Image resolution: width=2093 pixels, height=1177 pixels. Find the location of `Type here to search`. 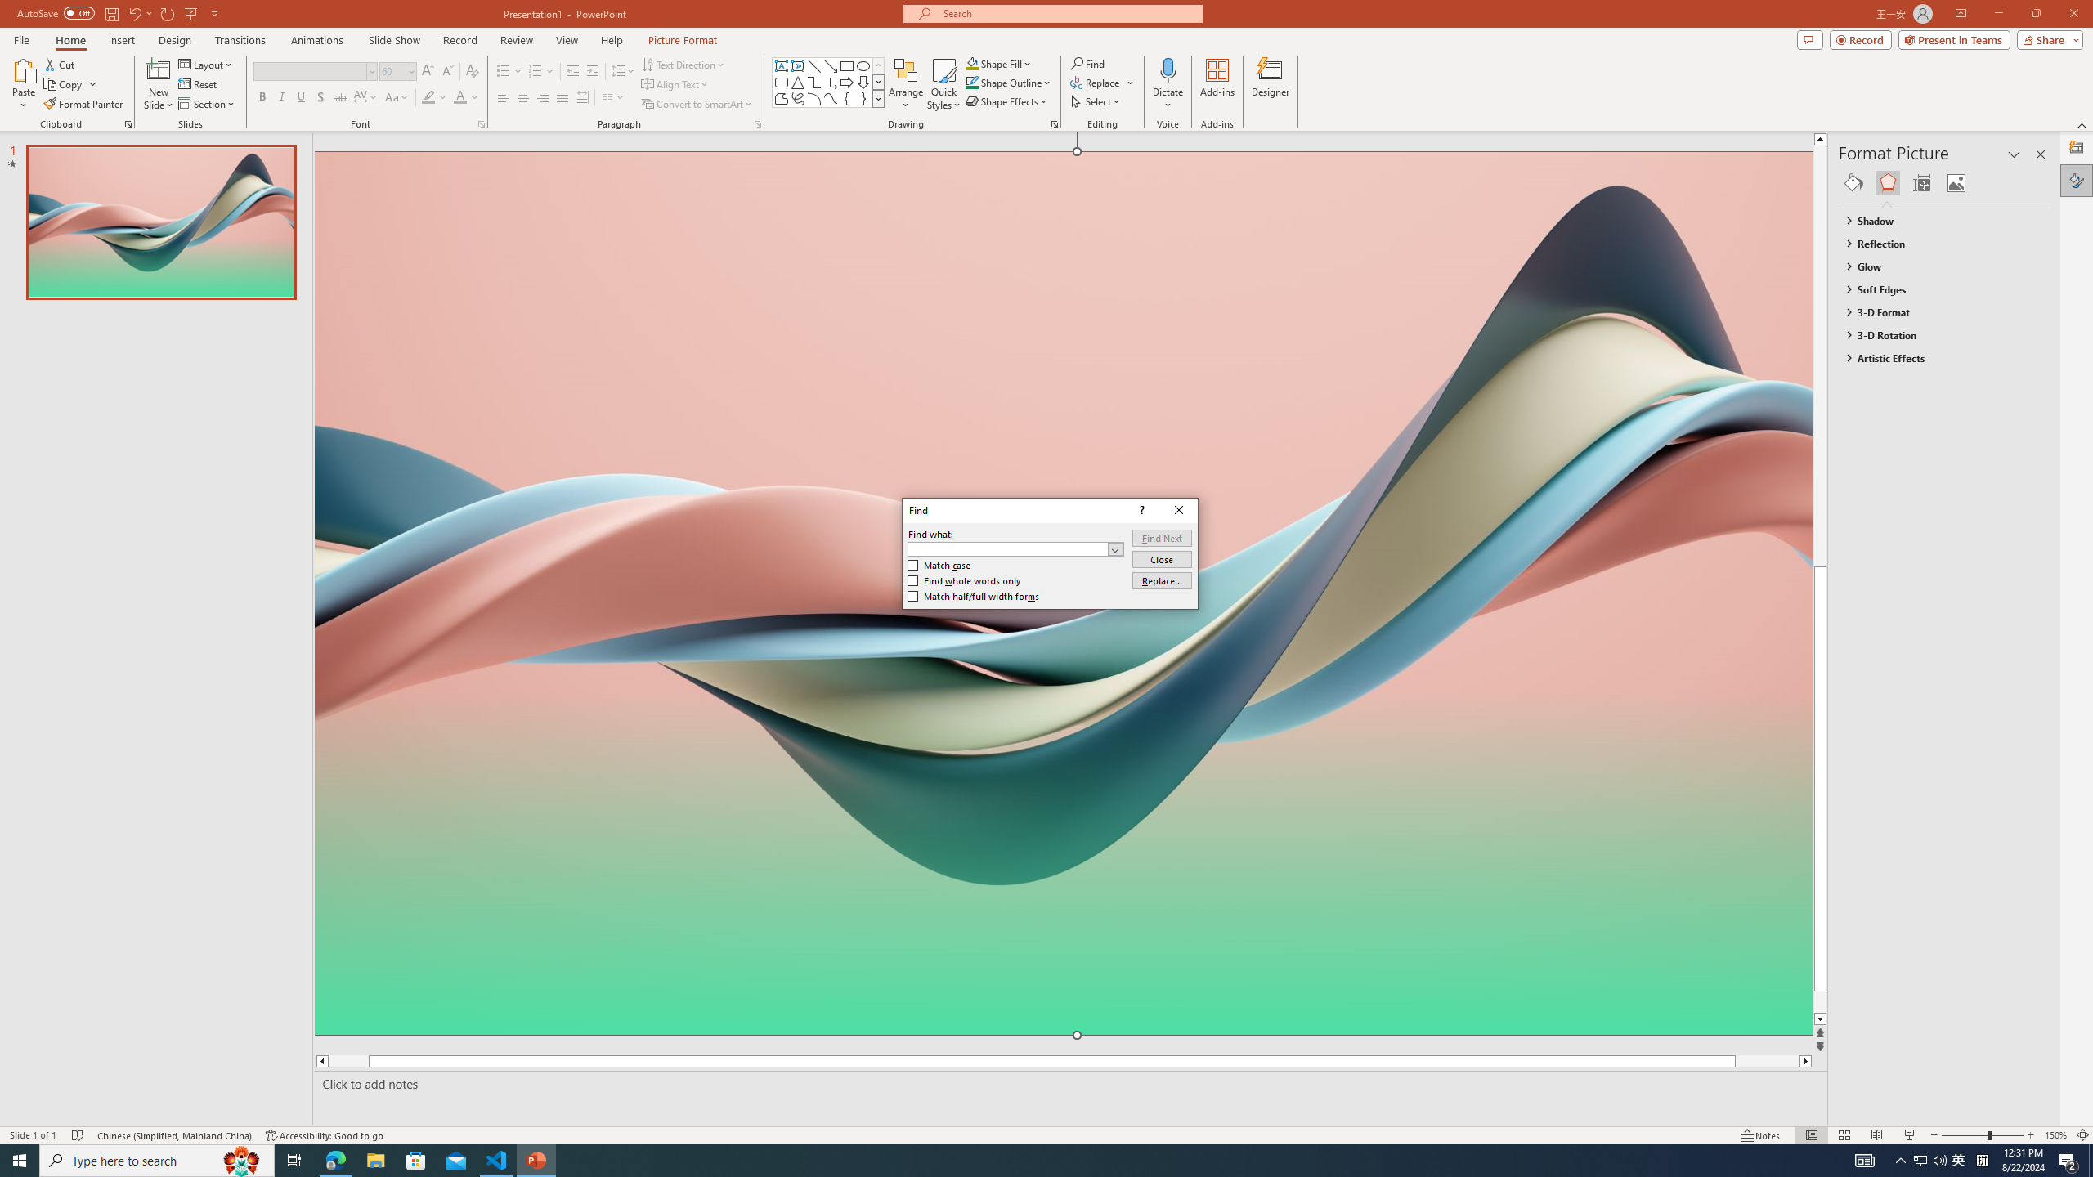

Type here to search is located at coordinates (157, 1161).